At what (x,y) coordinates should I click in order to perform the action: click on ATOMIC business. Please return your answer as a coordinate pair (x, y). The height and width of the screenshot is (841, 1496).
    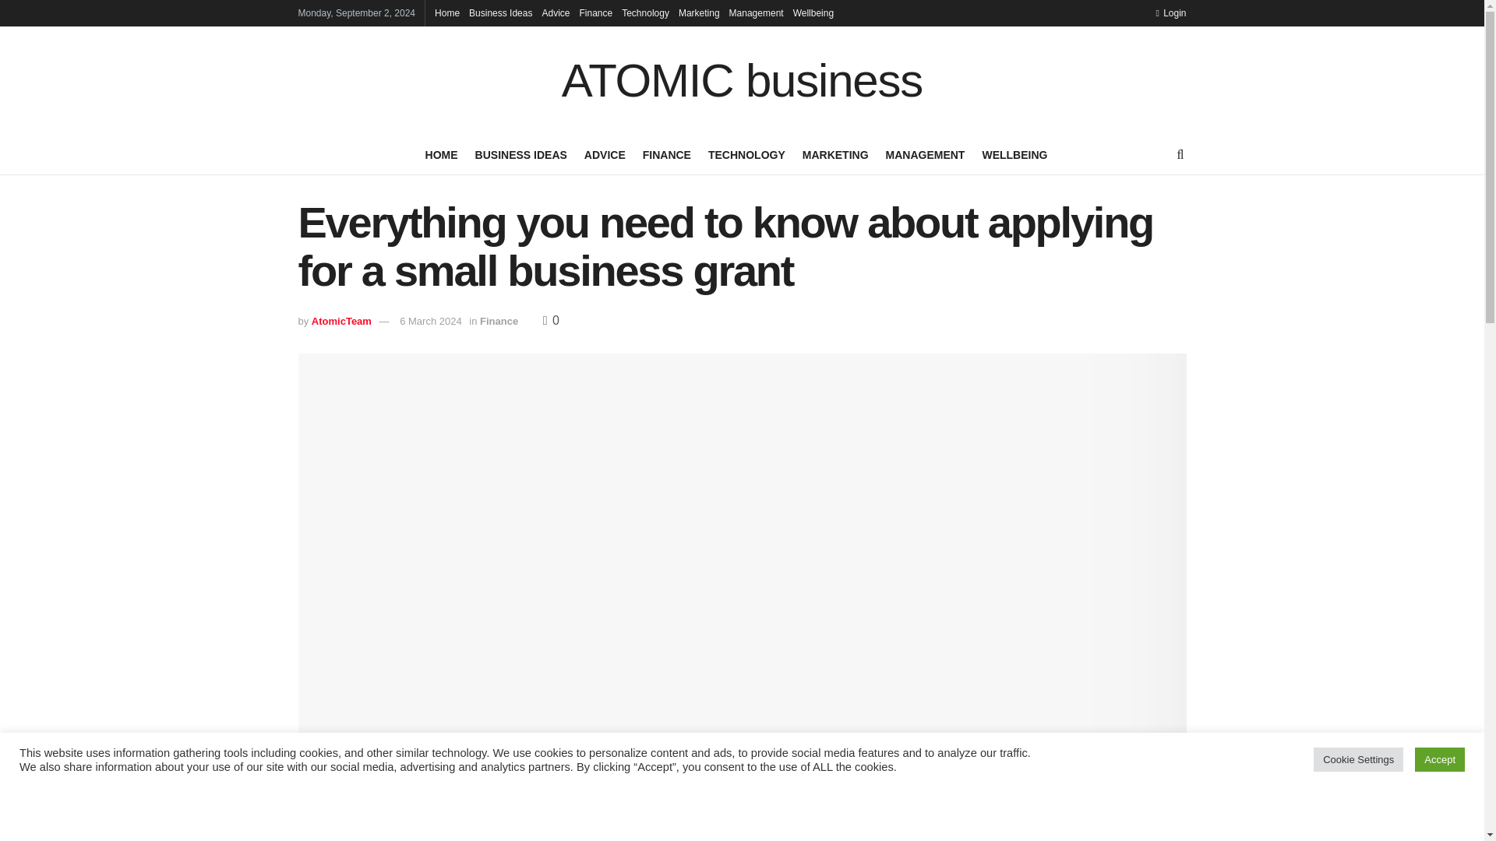
    Looking at the image, I should click on (742, 81).